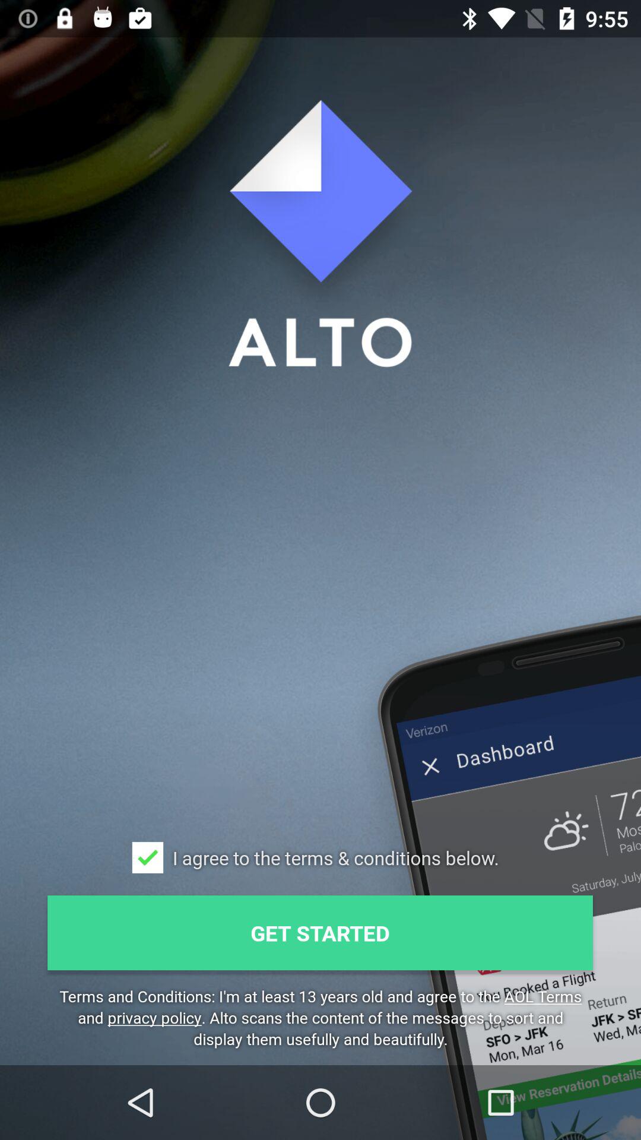  I want to click on press the item above the get started icon, so click(147, 857).